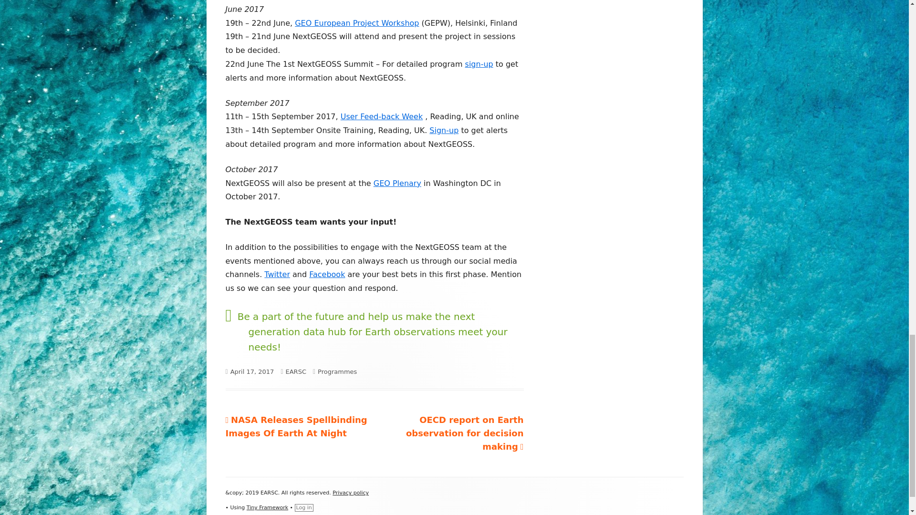 The height and width of the screenshot is (515, 916). What do you see at coordinates (479, 64) in the screenshot?
I see `sign-up` at bounding box center [479, 64].